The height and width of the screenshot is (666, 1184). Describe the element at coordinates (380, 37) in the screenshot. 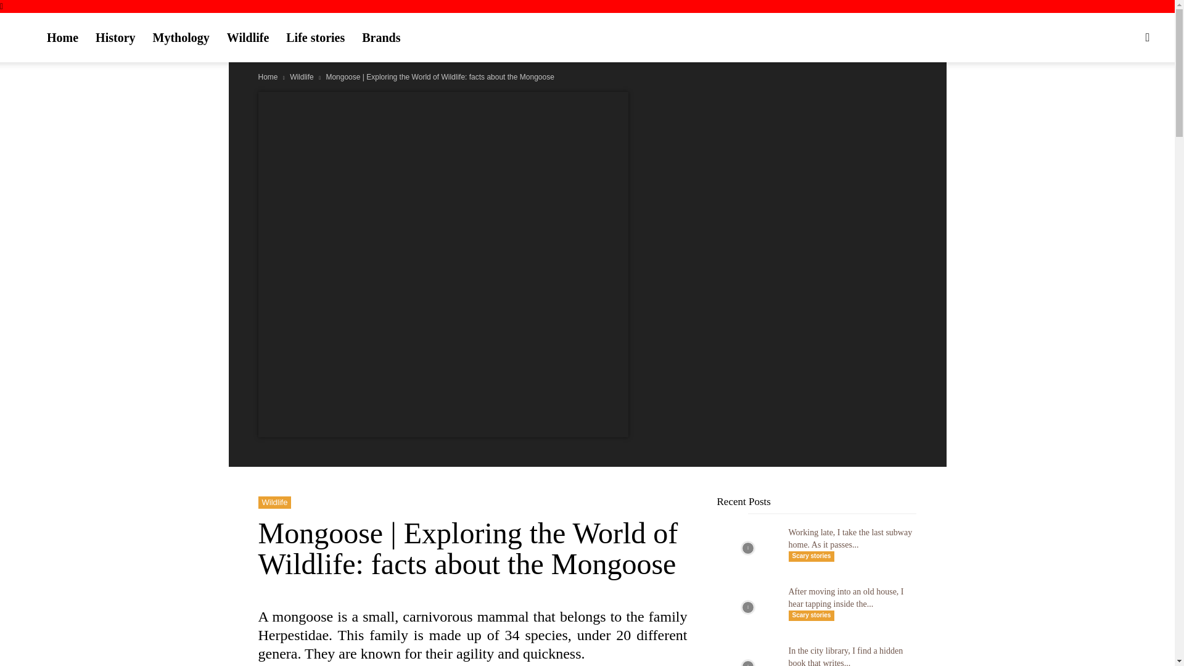

I see `Brands` at that location.